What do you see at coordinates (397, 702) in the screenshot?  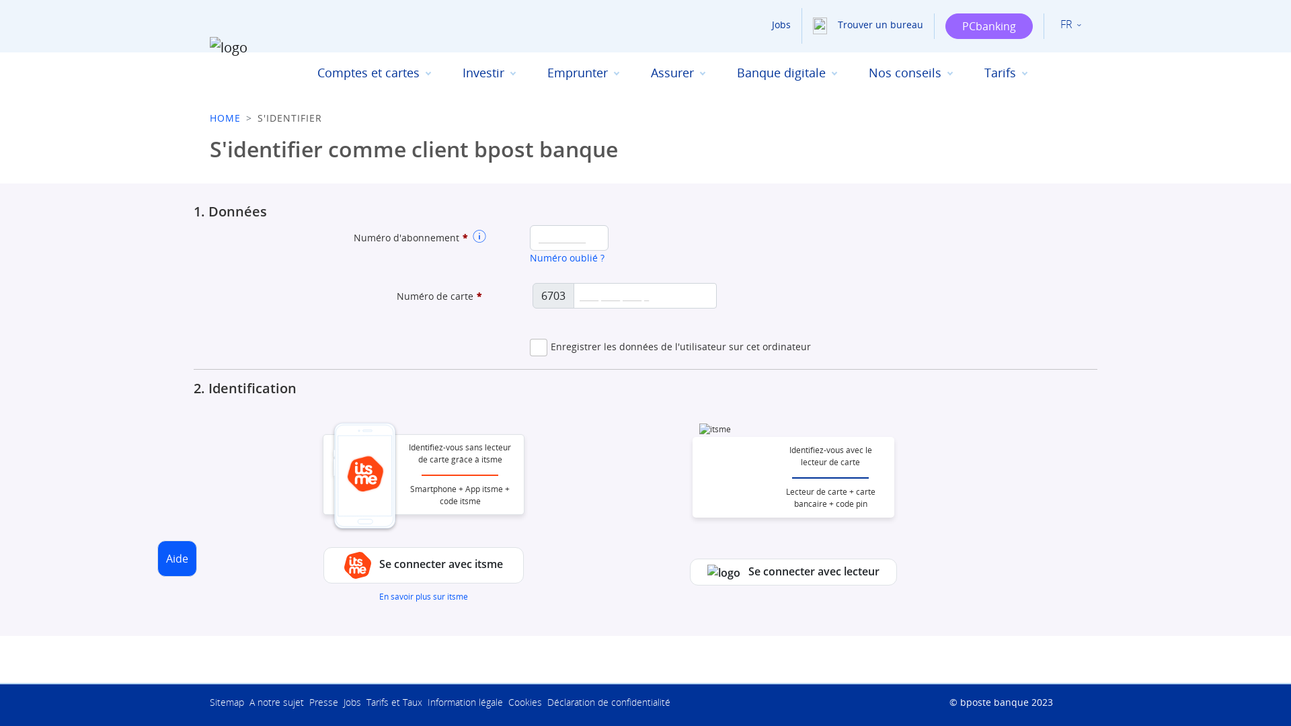 I see `Tarifs et Taux` at bounding box center [397, 702].